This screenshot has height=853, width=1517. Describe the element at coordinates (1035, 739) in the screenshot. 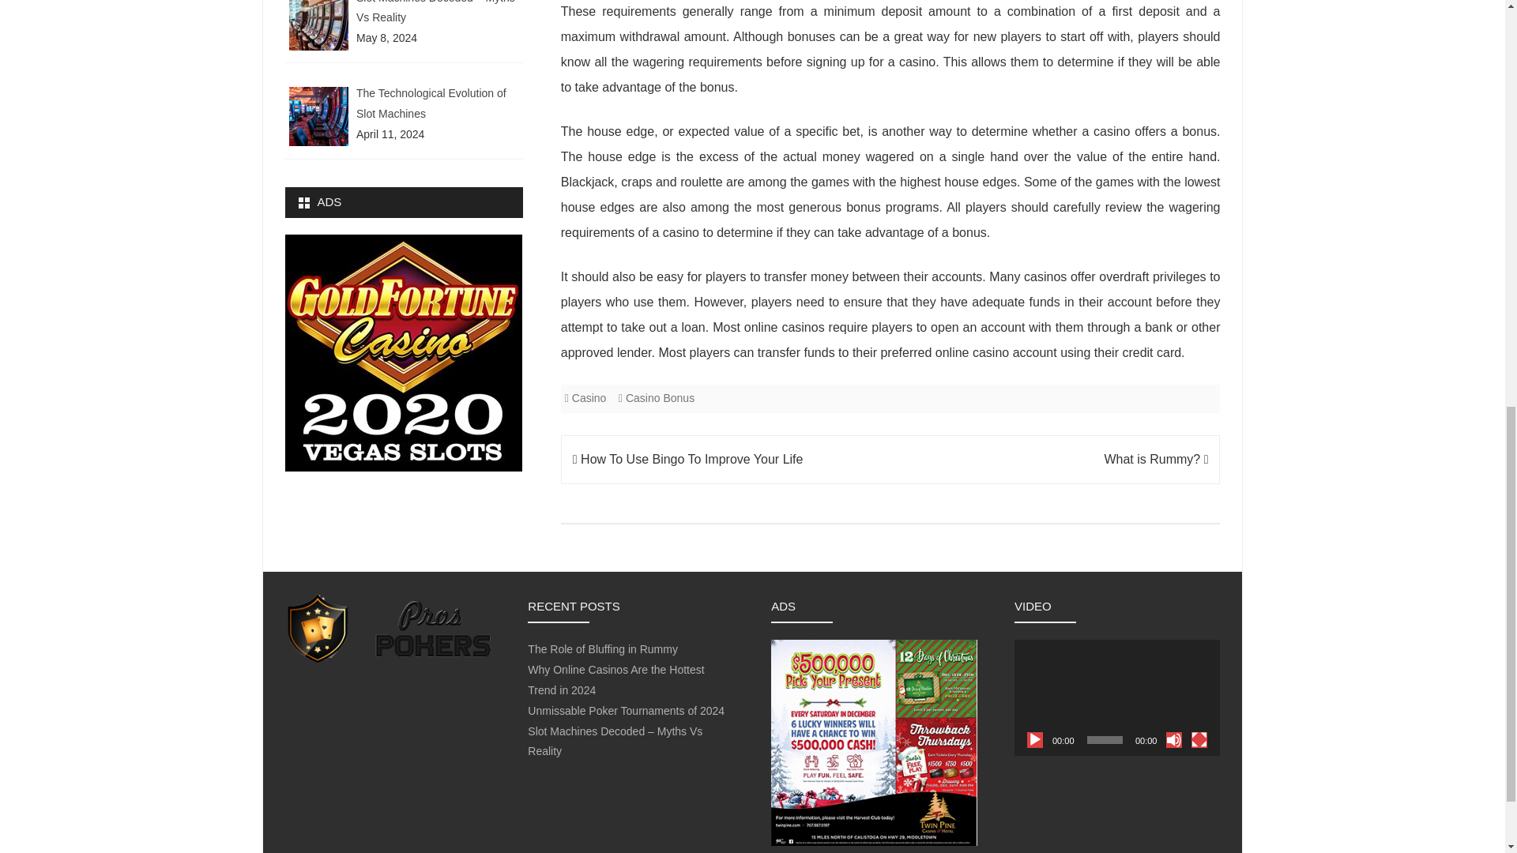

I see `Play` at that location.